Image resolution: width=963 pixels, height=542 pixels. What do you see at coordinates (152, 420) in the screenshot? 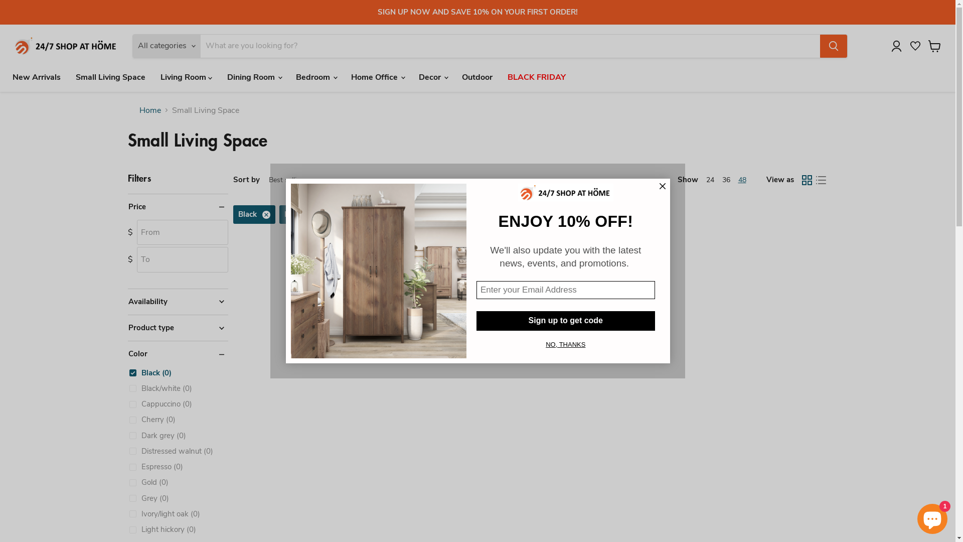
I see `Cherry (0)` at bounding box center [152, 420].